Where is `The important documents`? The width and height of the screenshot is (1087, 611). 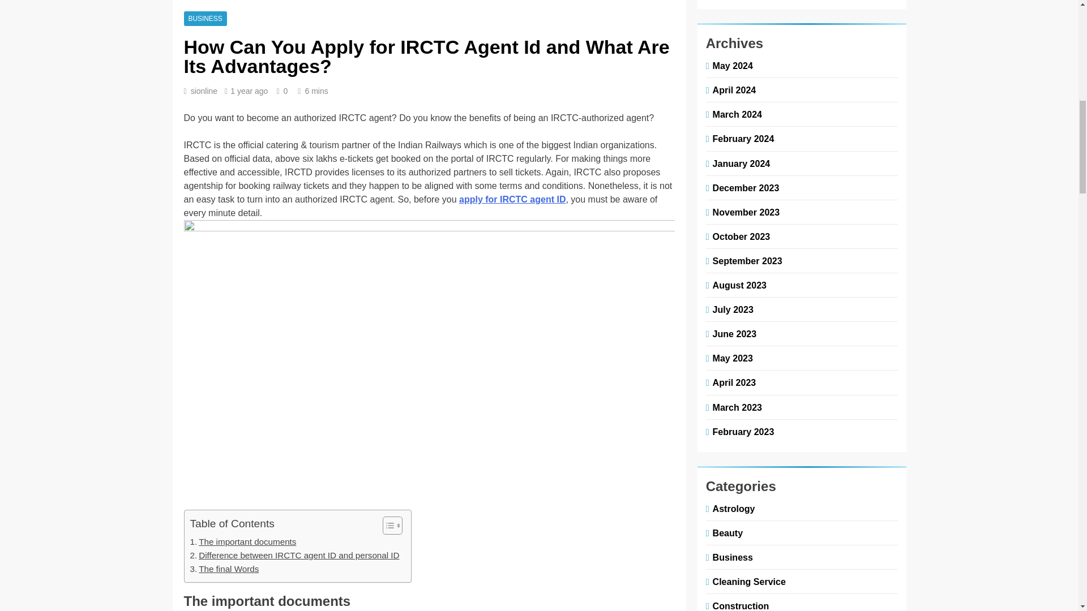 The important documents is located at coordinates (243, 161).